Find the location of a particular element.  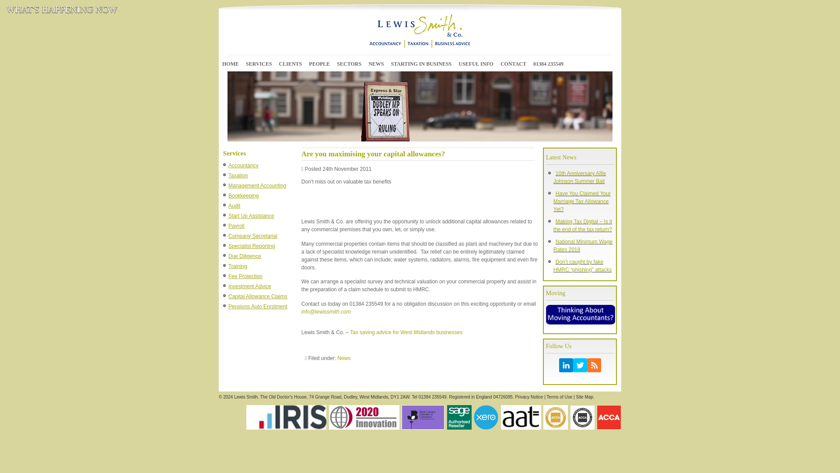

Company Secretarial is located at coordinates (252, 237).